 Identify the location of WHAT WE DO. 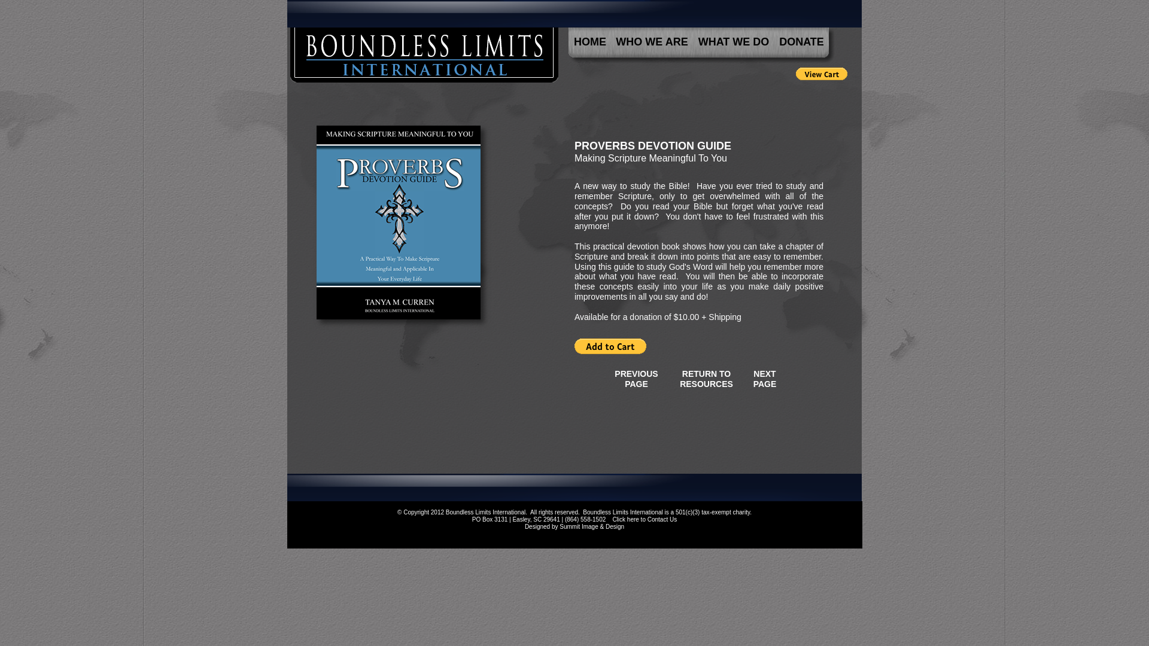
(734, 41).